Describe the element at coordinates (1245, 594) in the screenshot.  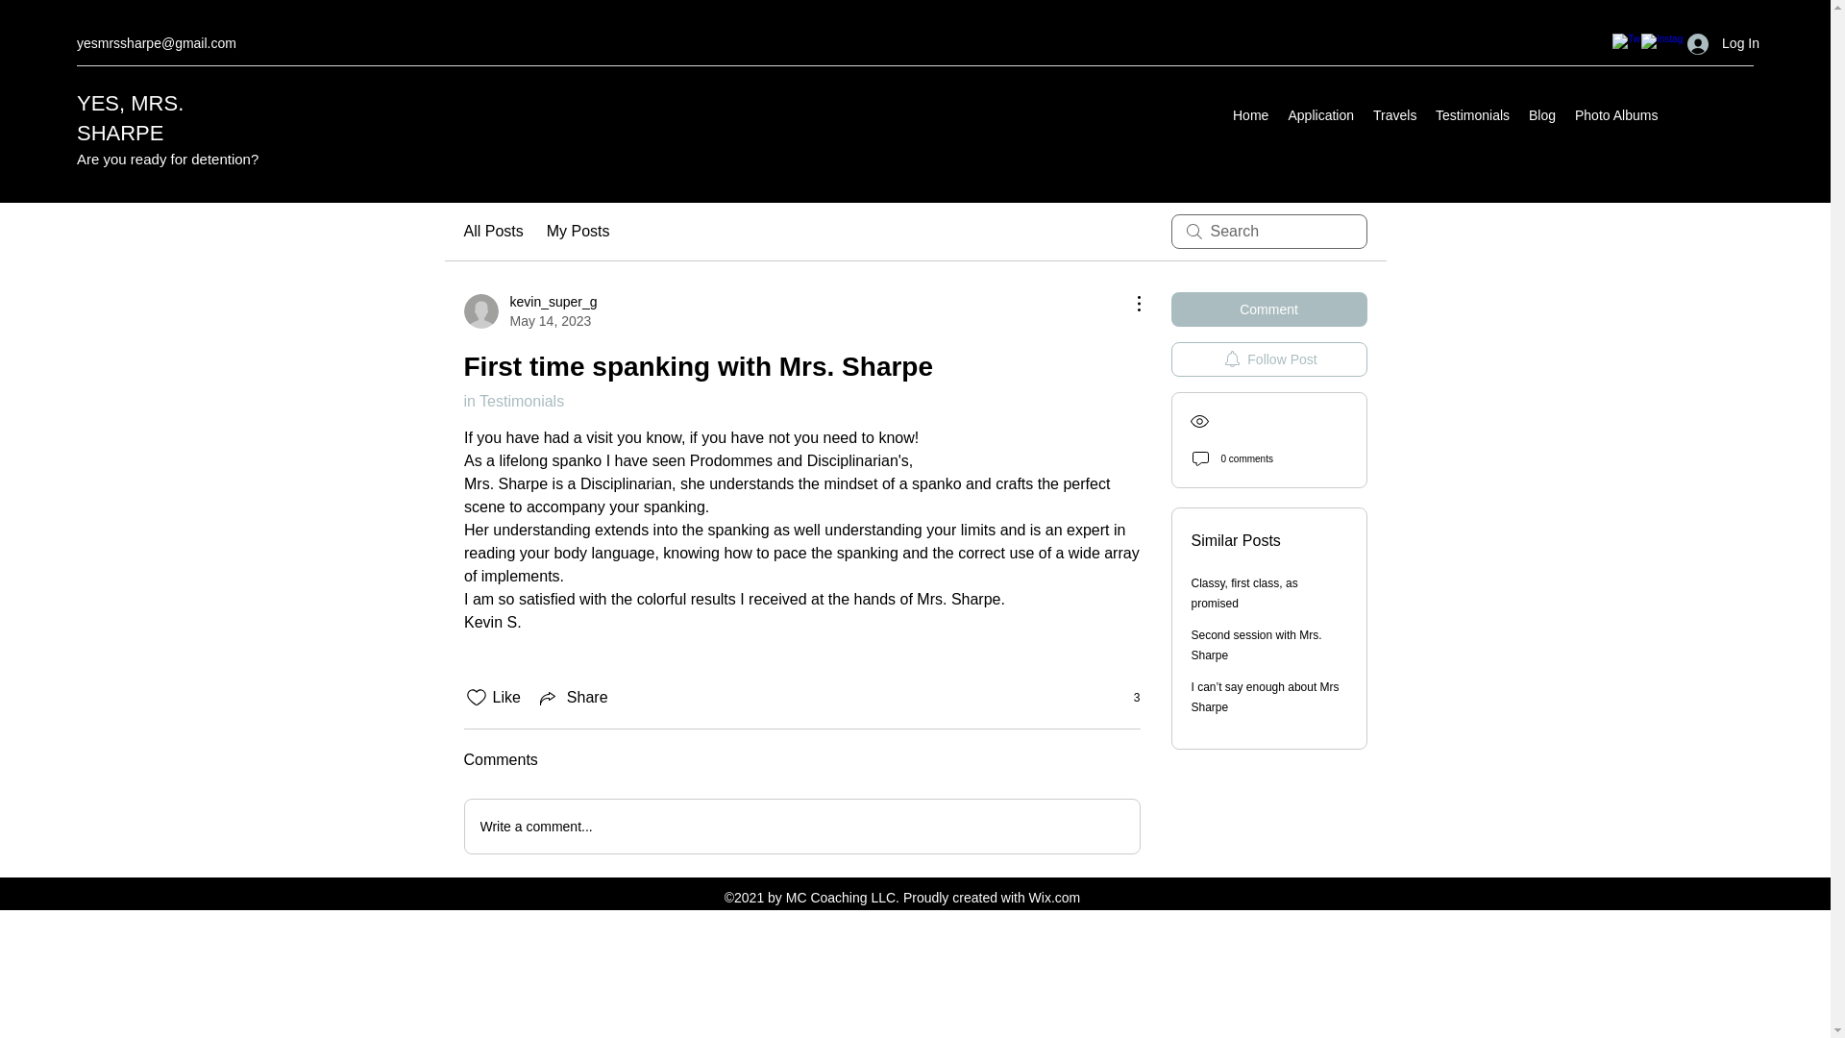
I see `Classy, first class, as promised` at that location.